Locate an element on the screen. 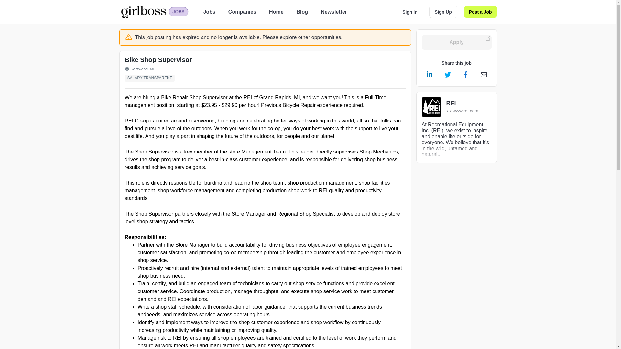  Companies is located at coordinates (242, 12).